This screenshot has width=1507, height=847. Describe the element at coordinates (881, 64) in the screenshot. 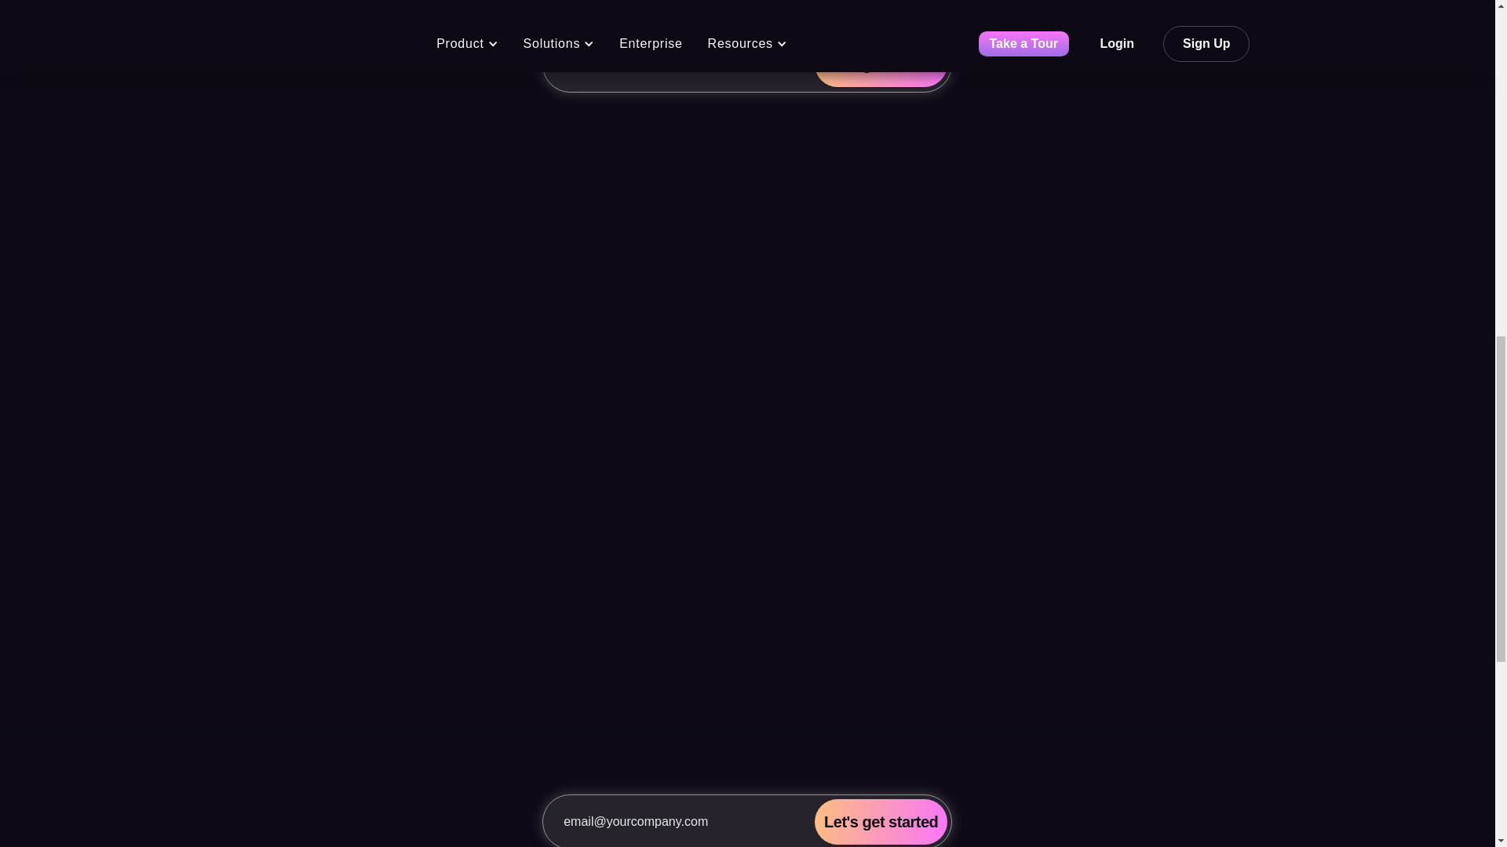

I see `Let's get started` at that location.